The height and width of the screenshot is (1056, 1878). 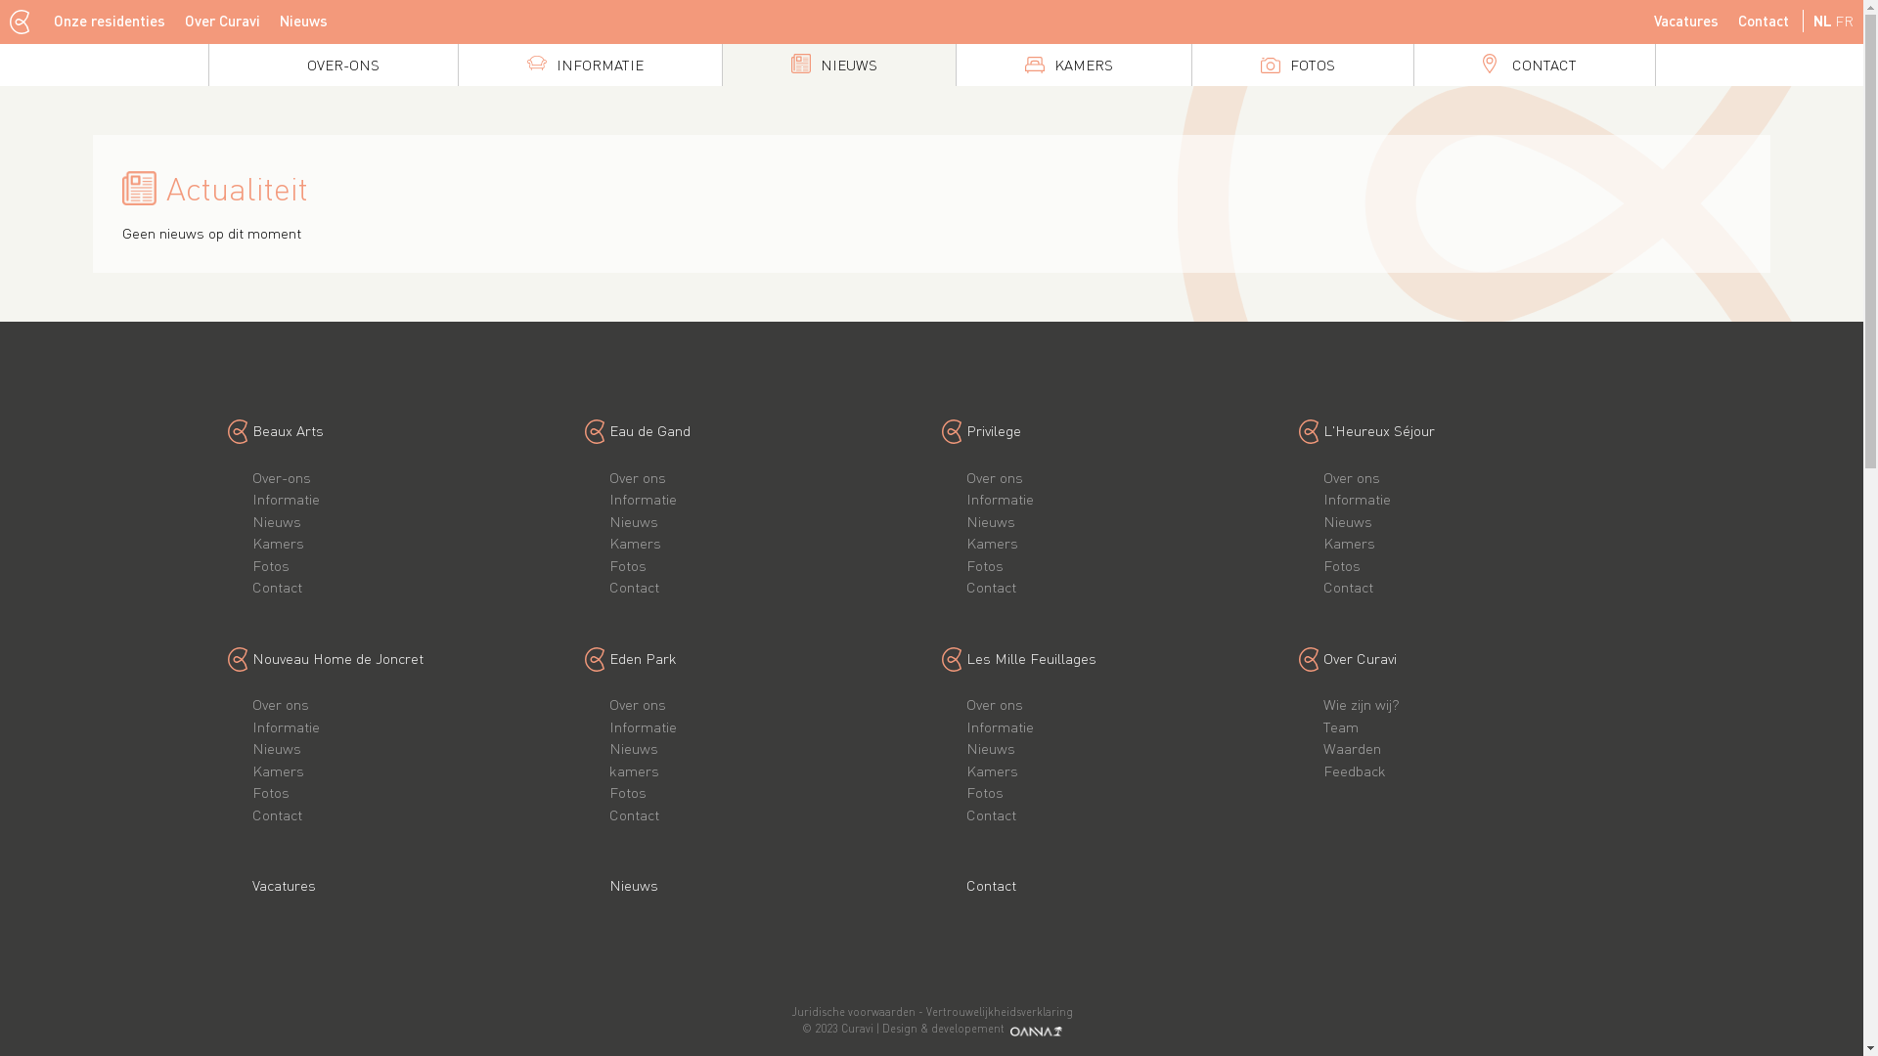 What do you see at coordinates (992, 543) in the screenshot?
I see `Kamers` at bounding box center [992, 543].